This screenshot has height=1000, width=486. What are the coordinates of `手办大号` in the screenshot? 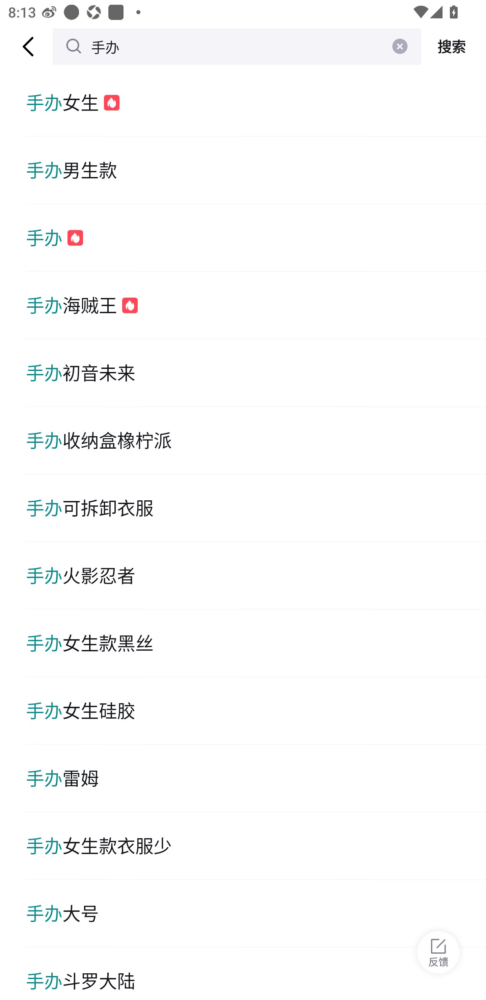 It's located at (256, 914).